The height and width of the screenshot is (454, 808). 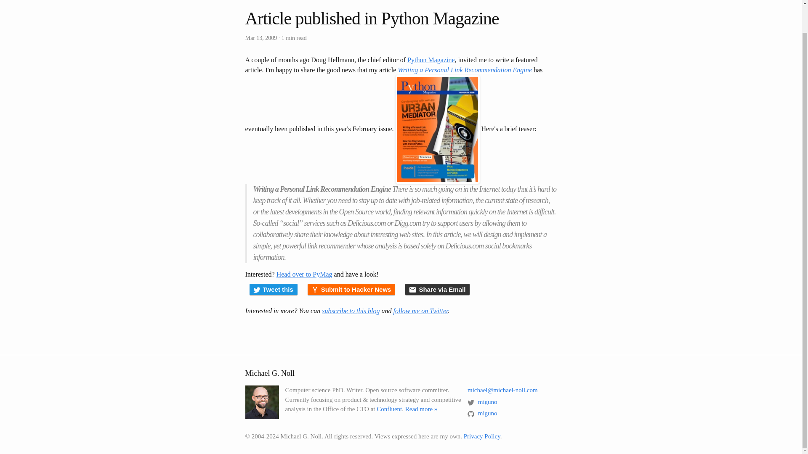 What do you see at coordinates (273, 290) in the screenshot?
I see `Tweet this` at bounding box center [273, 290].